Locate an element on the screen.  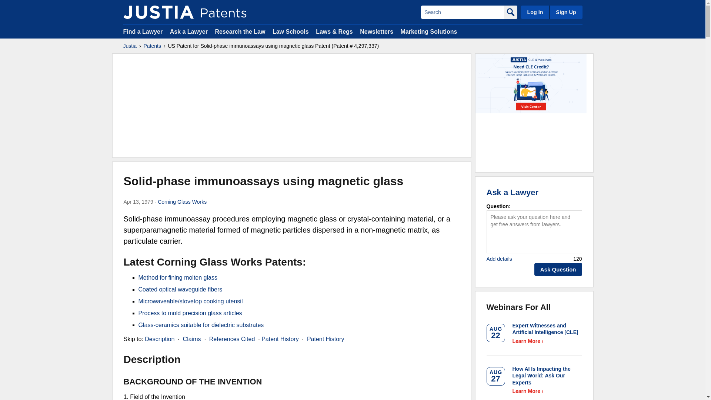
Description is located at coordinates (159, 339).